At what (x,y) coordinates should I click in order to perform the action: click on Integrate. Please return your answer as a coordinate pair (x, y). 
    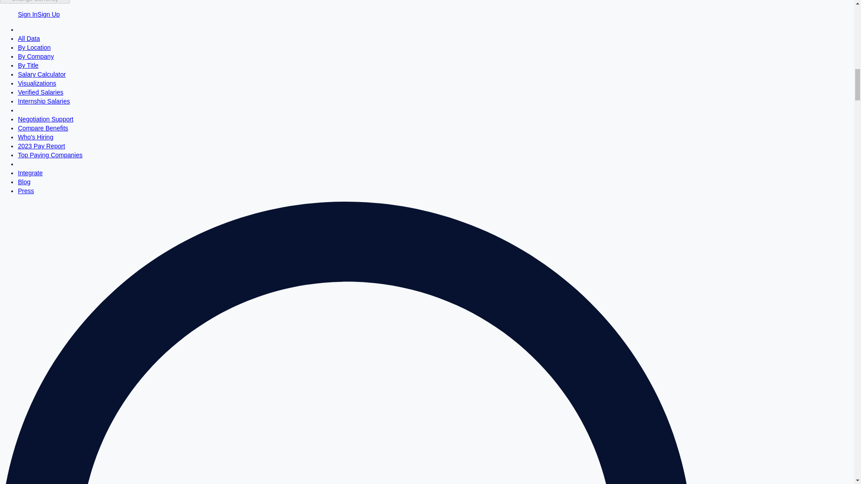
    Looking at the image, I should click on (30, 173).